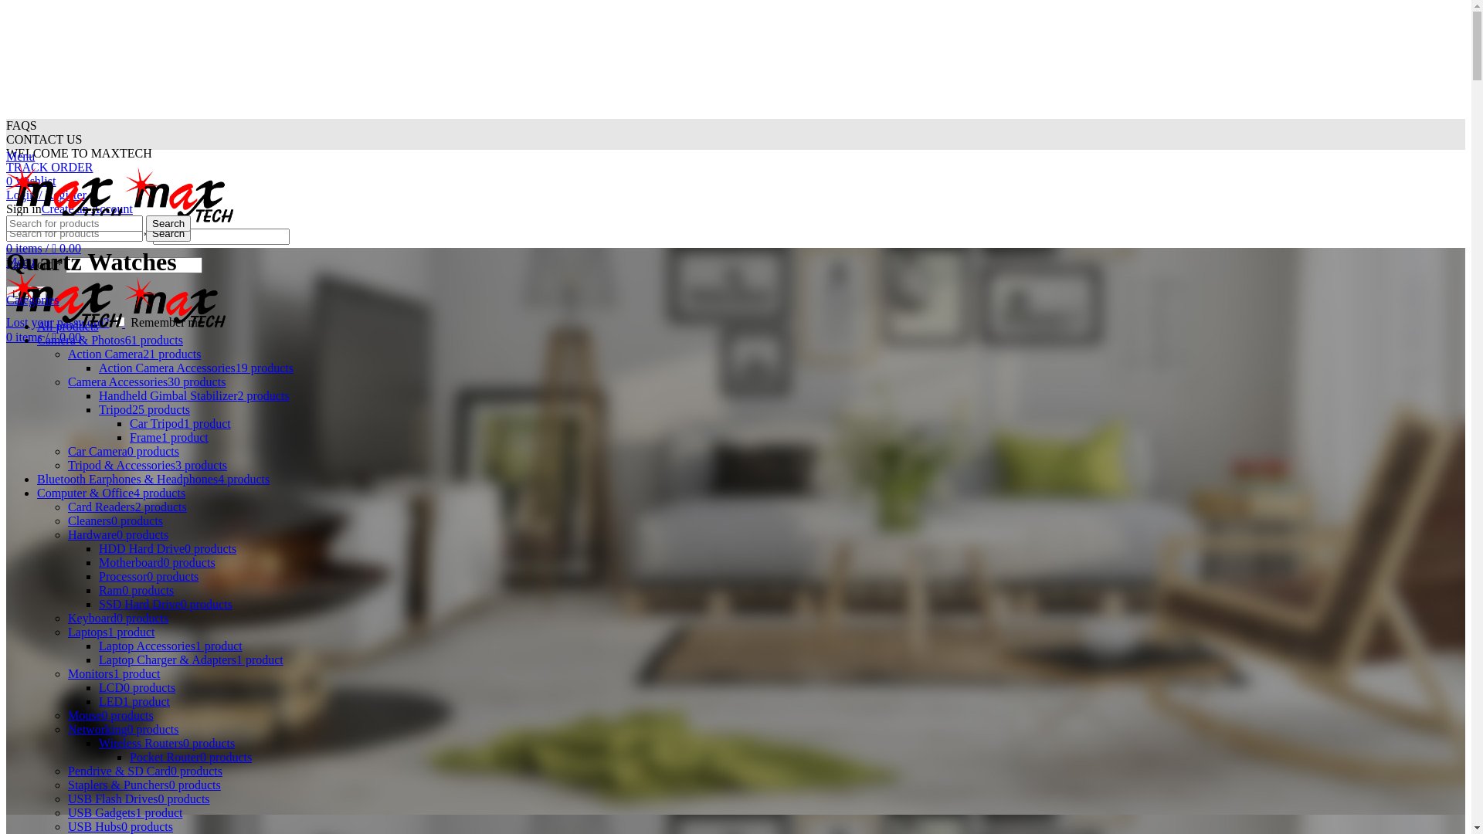  Describe the element at coordinates (144, 409) in the screenshot. I see `Tripod25 products` at that location.